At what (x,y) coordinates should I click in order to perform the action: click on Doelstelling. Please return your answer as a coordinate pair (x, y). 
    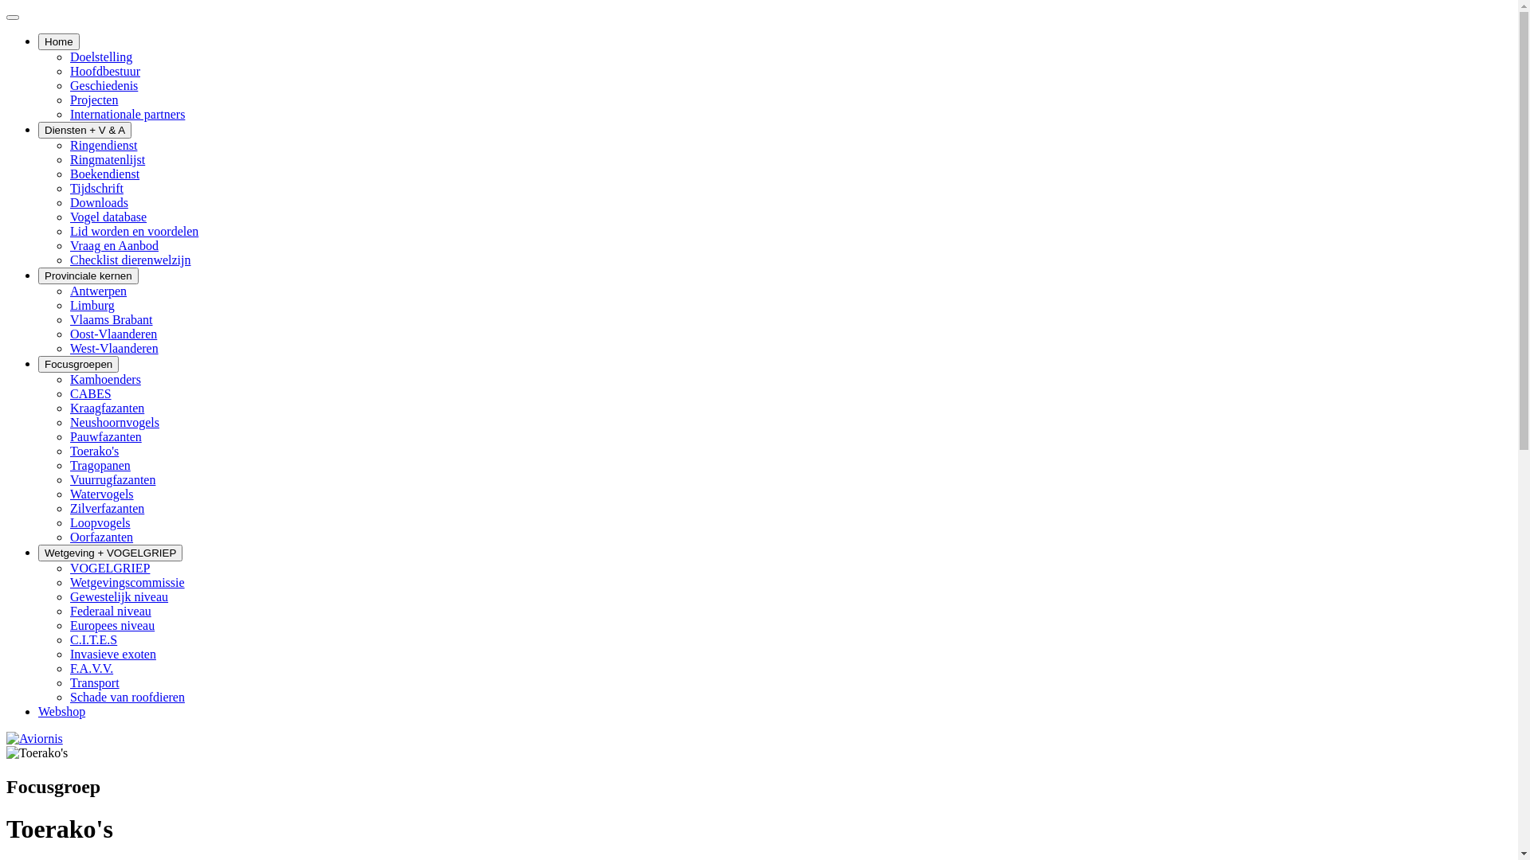
    Looking at the image, I should click on (101, 57).